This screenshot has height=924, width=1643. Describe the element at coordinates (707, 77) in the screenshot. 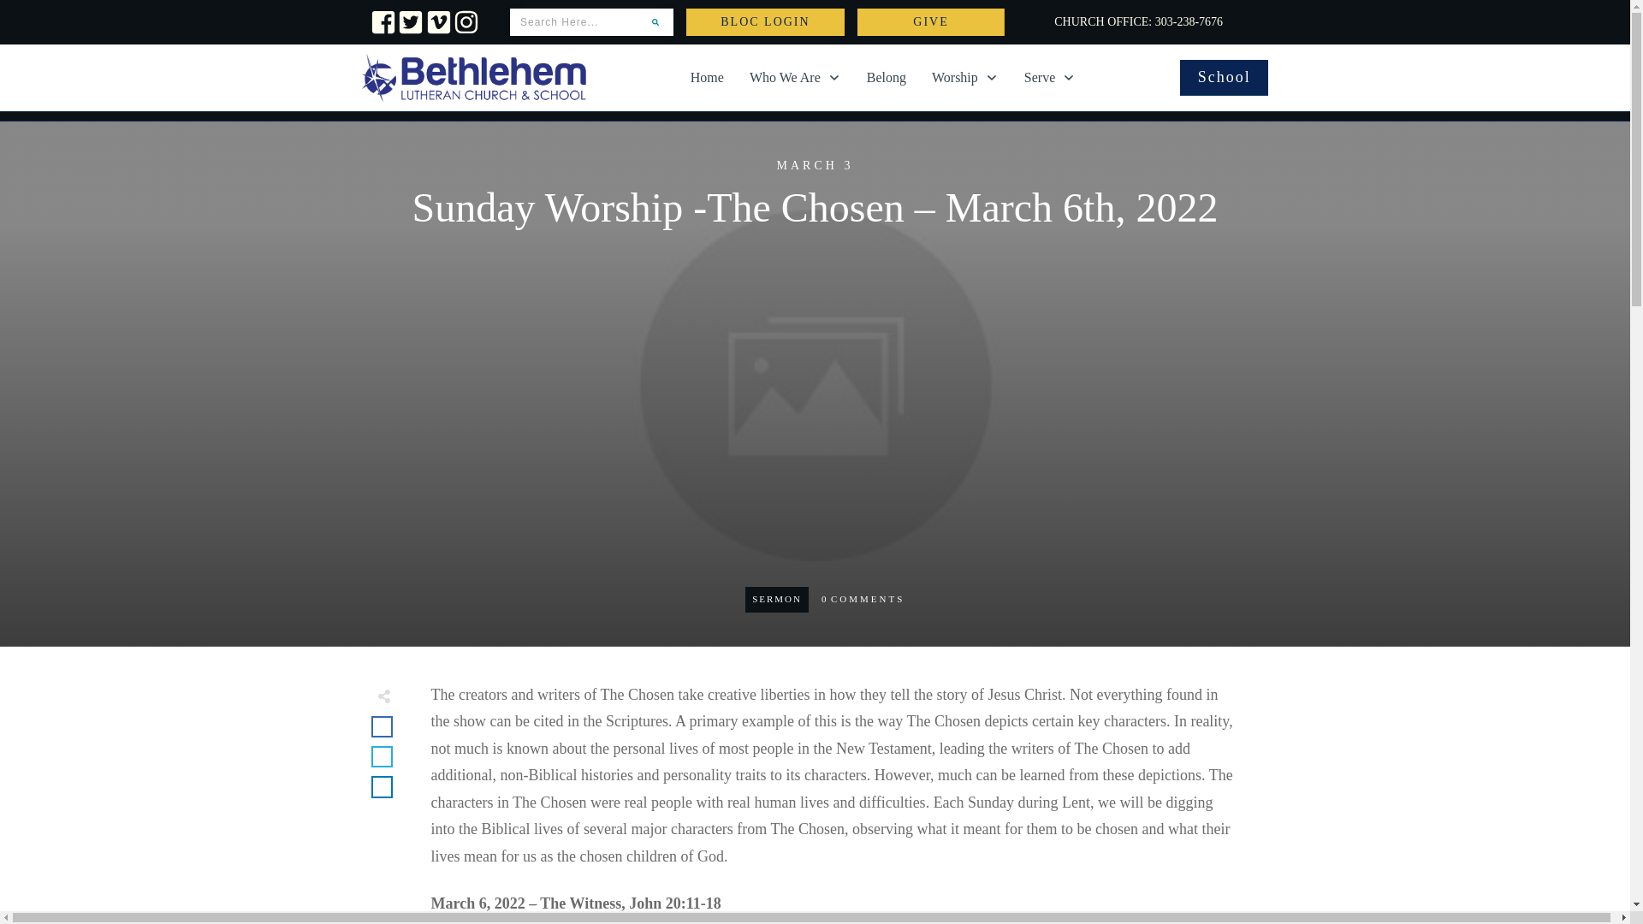

I see `Home` at that location.